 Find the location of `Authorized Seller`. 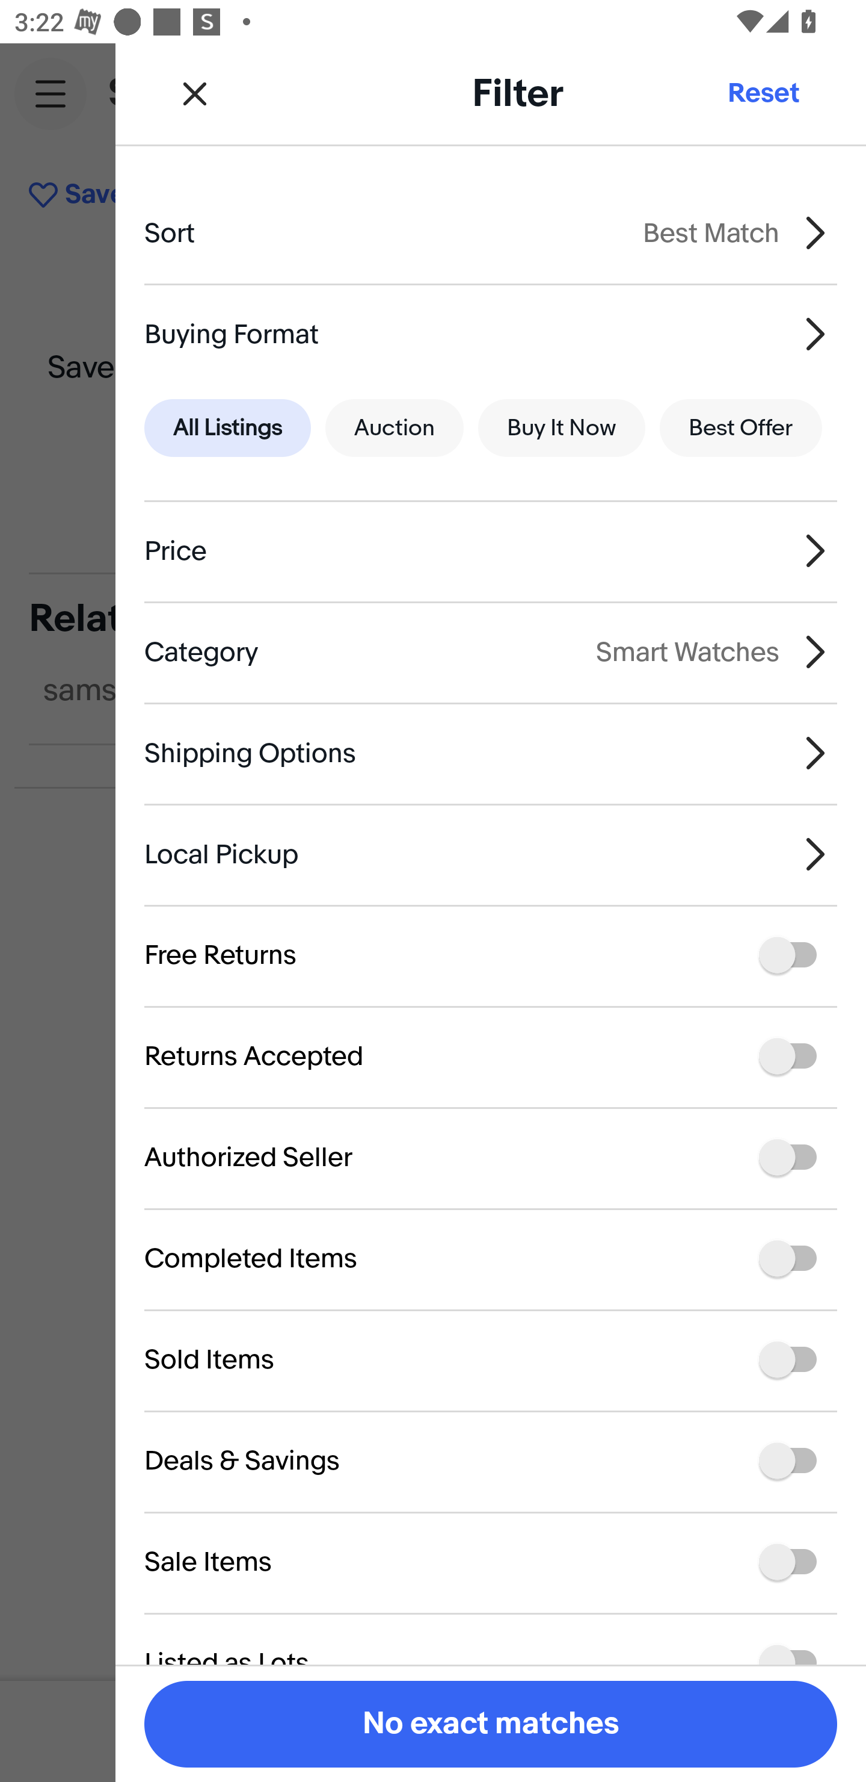

Authorized Seller is located at coordinates (491, 1157).